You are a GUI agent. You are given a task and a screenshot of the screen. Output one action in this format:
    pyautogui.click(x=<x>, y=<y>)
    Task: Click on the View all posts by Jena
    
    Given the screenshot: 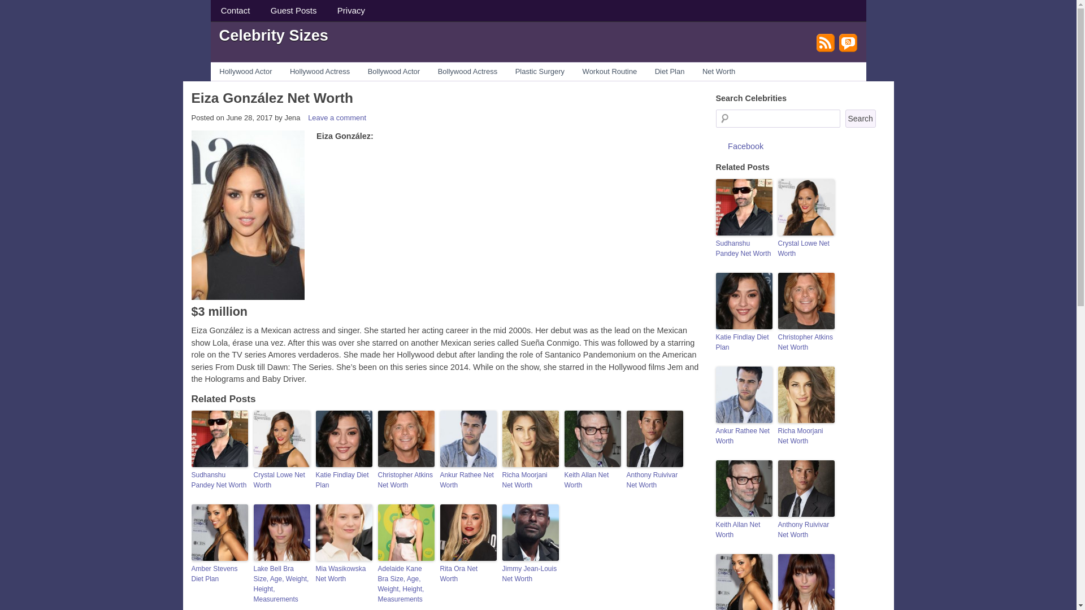 What is the action you would take?
    pyautogui.click(x=292, y=117)
    